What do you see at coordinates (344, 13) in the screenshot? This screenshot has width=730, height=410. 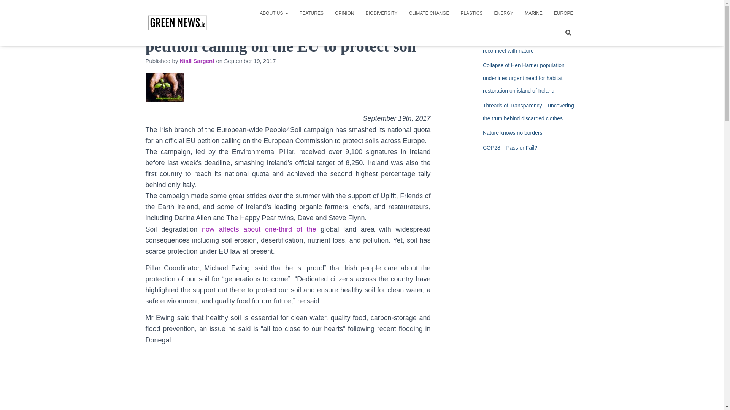 I see `Opinion` at bounding box center [344, 13].